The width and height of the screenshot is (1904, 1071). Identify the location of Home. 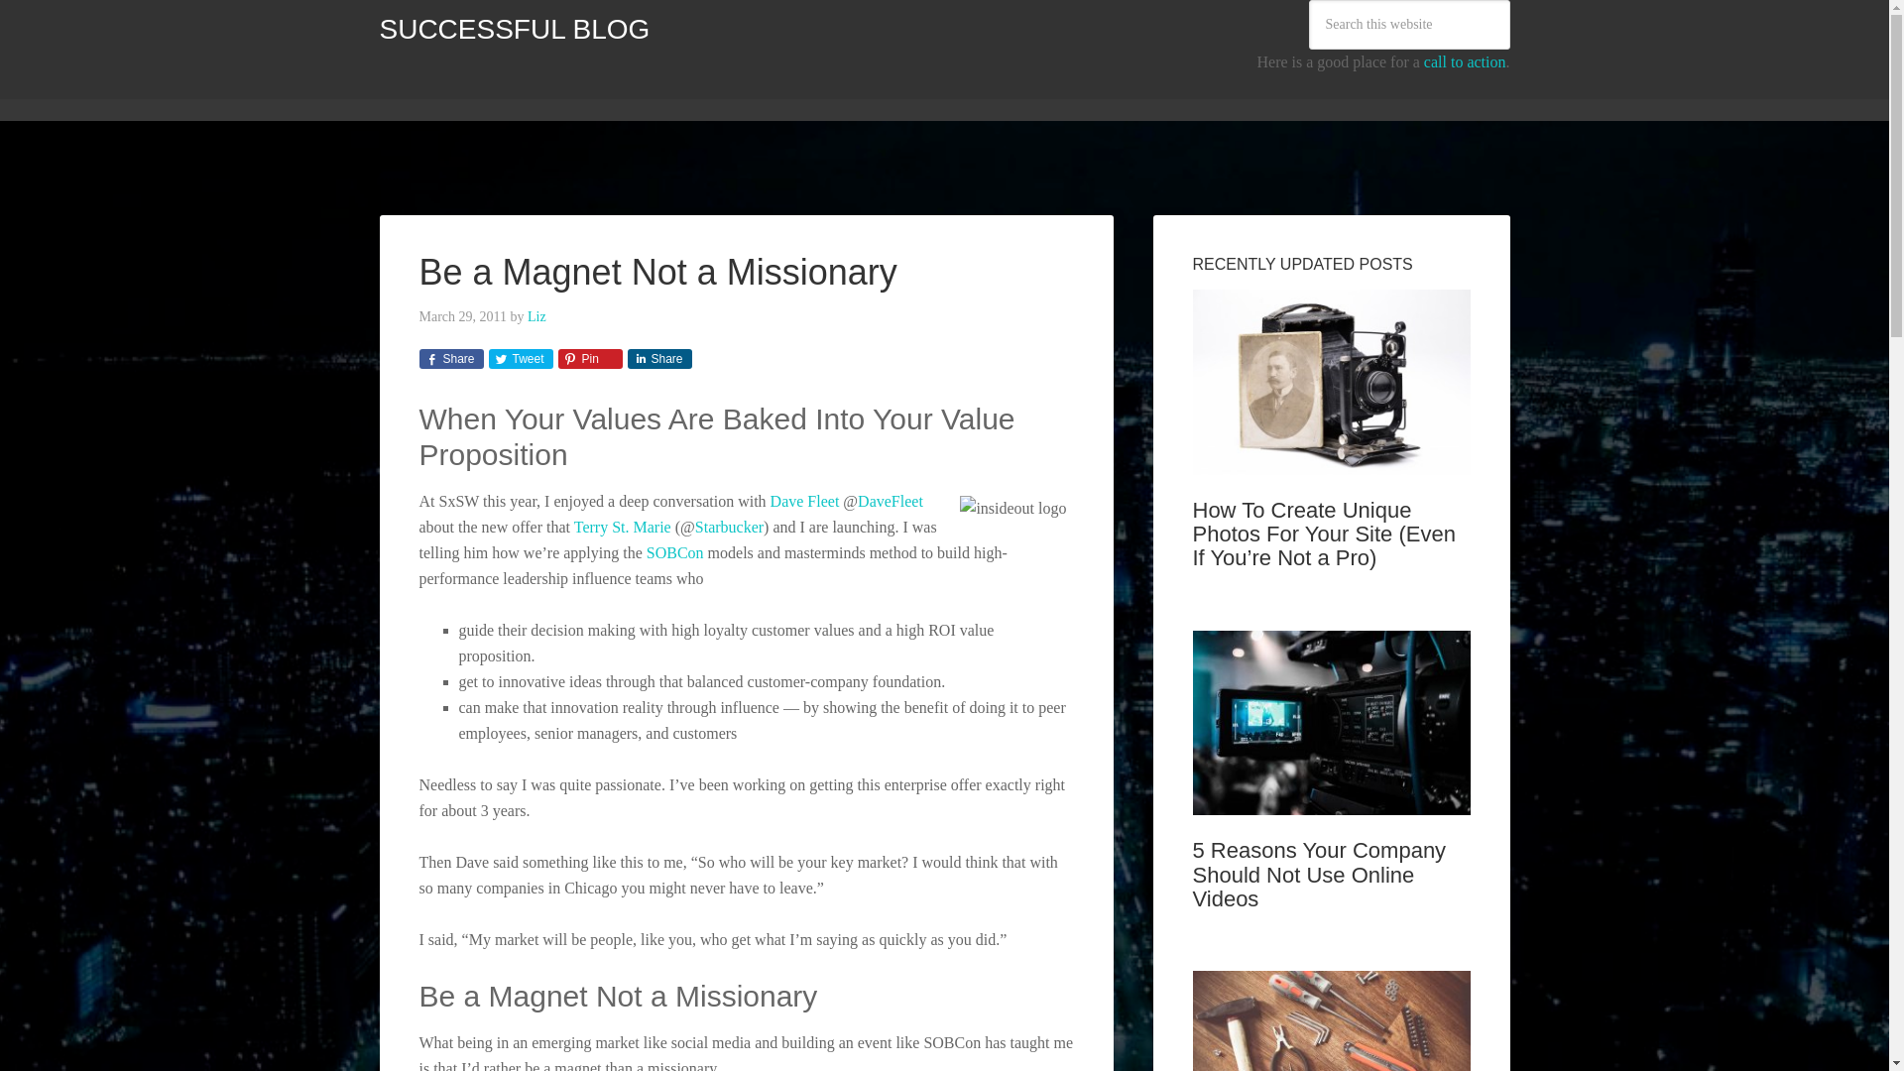
(413, 90).